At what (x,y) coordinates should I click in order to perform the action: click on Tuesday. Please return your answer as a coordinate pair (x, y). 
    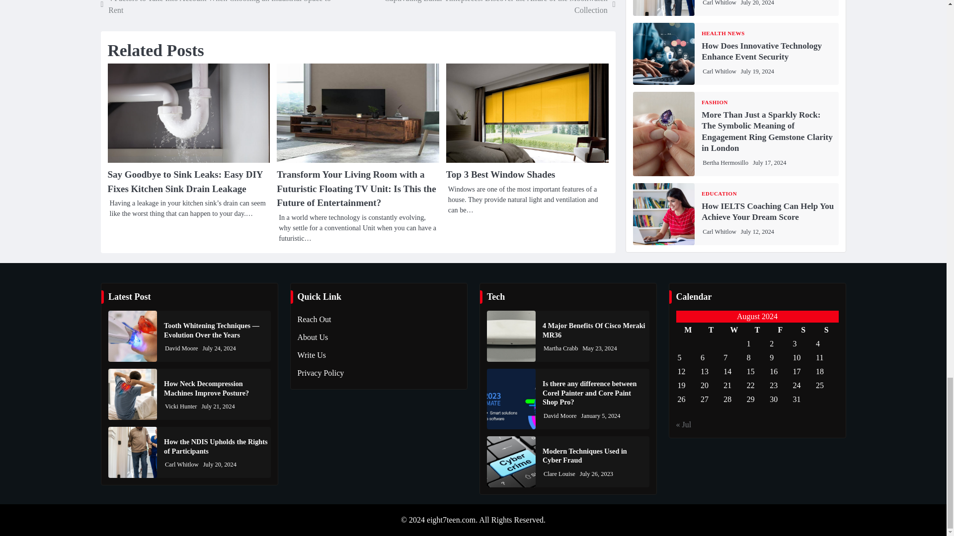
    Looking at the image, I should click on (711, 330).